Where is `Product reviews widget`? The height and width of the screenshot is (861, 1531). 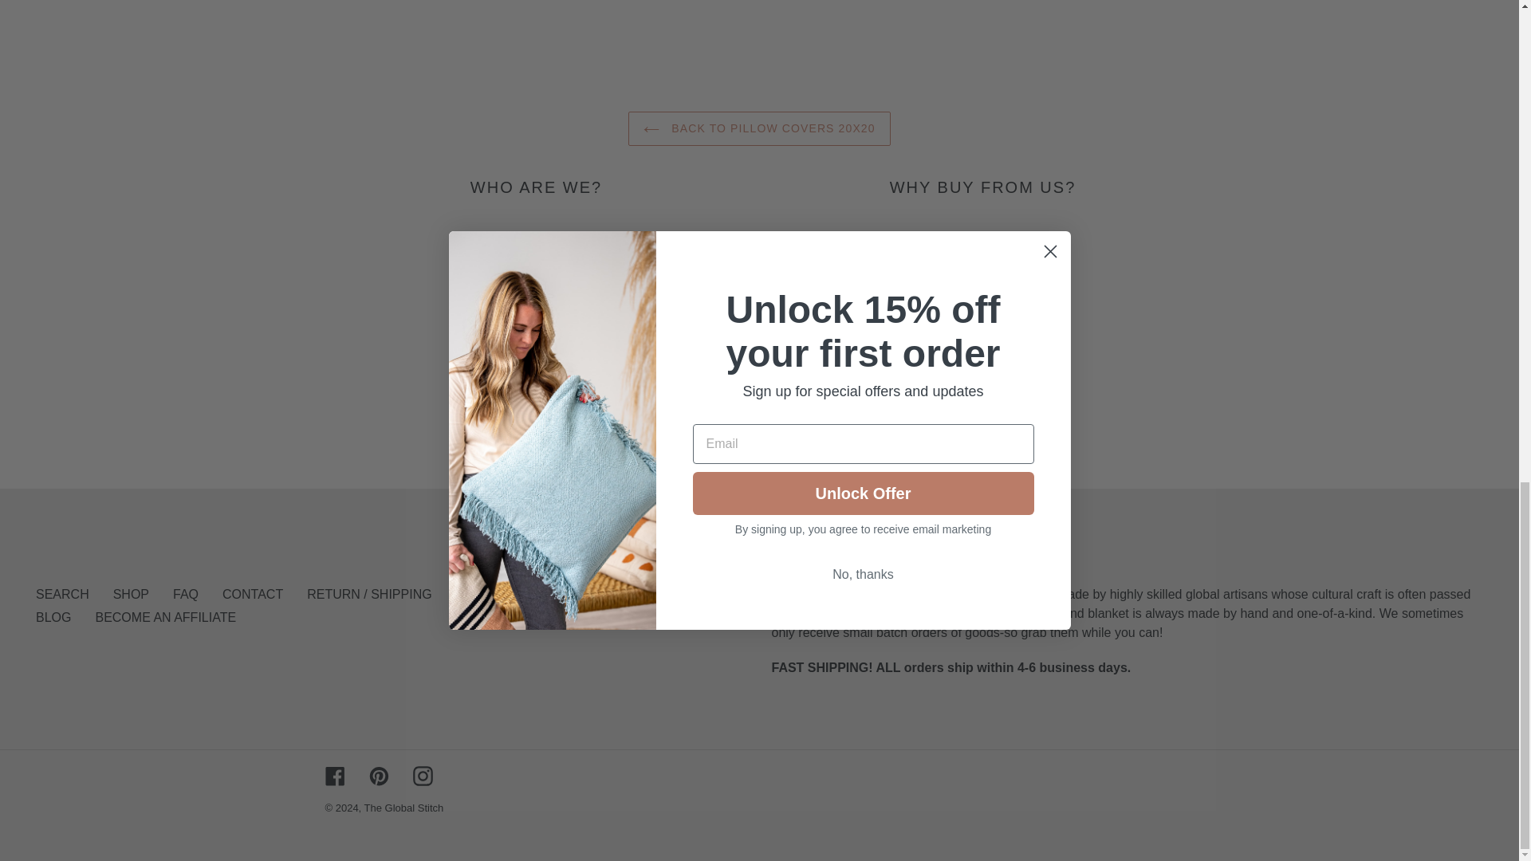 Product reviews widget is located at coordinates (759, 23).